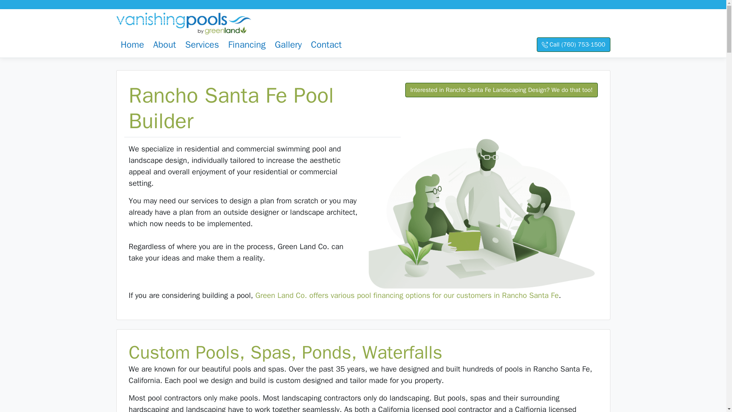 Image resolution: width=732 pixels, height=412 pixels. Describe the element at coordinates (246, 44) in the screenshot. I see `Financing` at that location.